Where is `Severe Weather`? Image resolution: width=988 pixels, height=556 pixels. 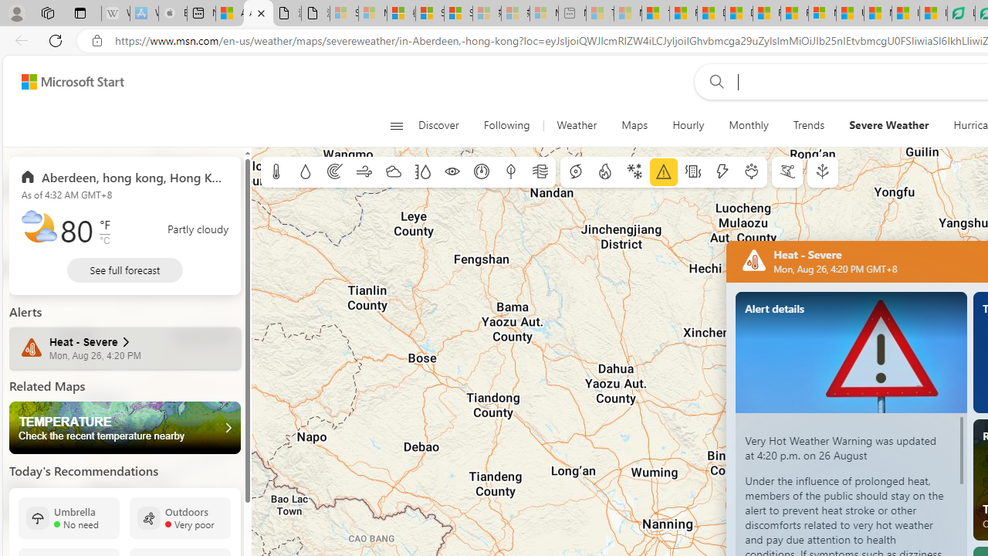 Severe Weather is located at coordinates (889, 125).